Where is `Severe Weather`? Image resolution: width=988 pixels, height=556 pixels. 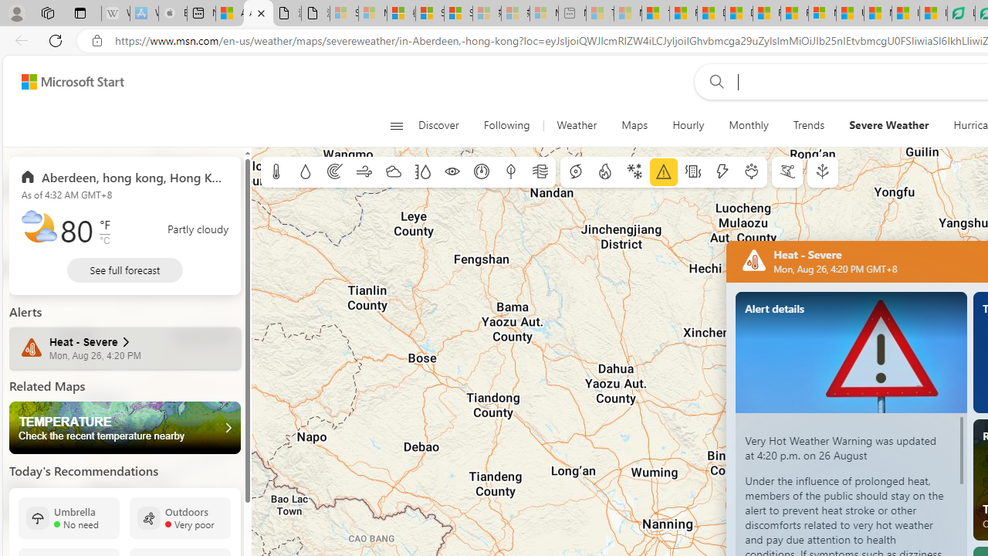 Severe Weather is located at coordinates (889, 125).